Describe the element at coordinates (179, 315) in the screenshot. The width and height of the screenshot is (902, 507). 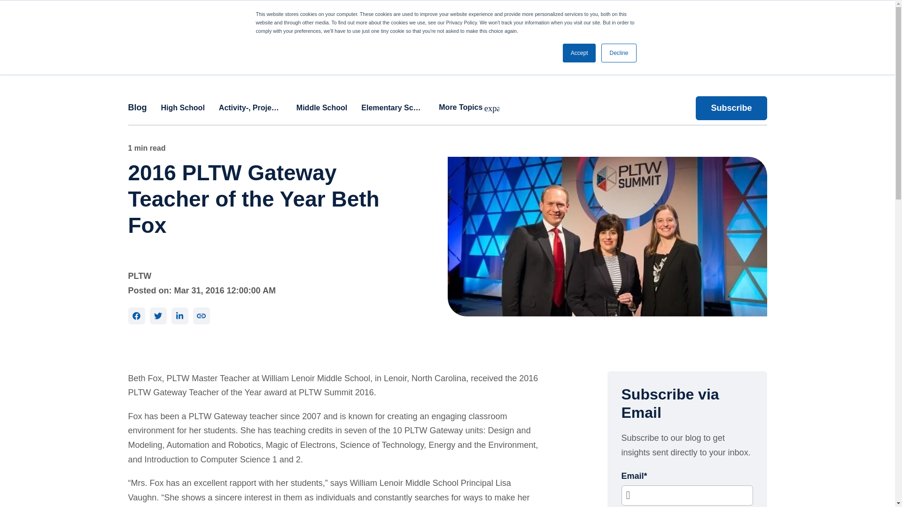
I see `Share on LinkedIn` at that location.